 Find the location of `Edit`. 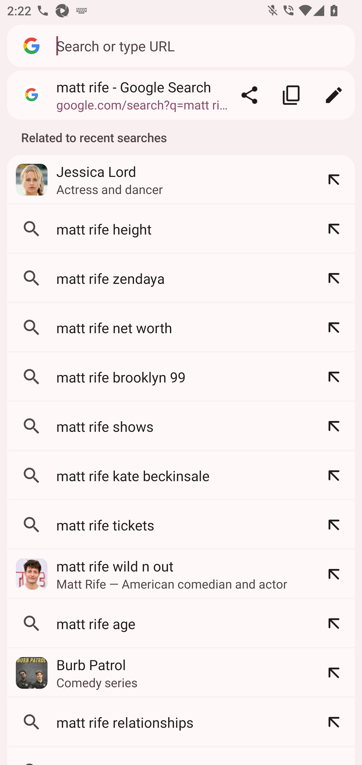

Edit is located at coordinates (334, 95).